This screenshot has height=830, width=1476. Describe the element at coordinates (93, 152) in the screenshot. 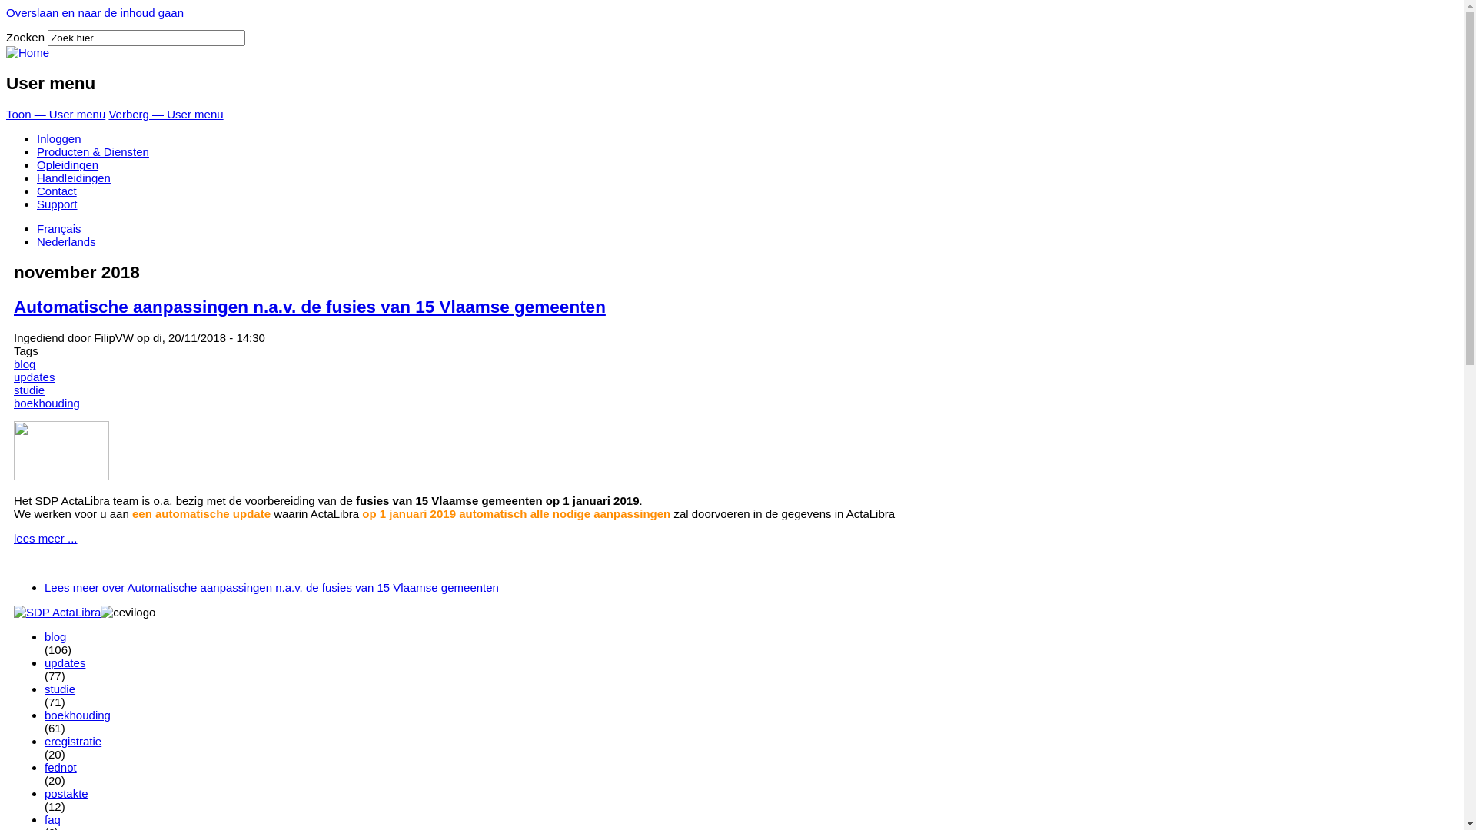

I see `Producten & Diensten` at that location.